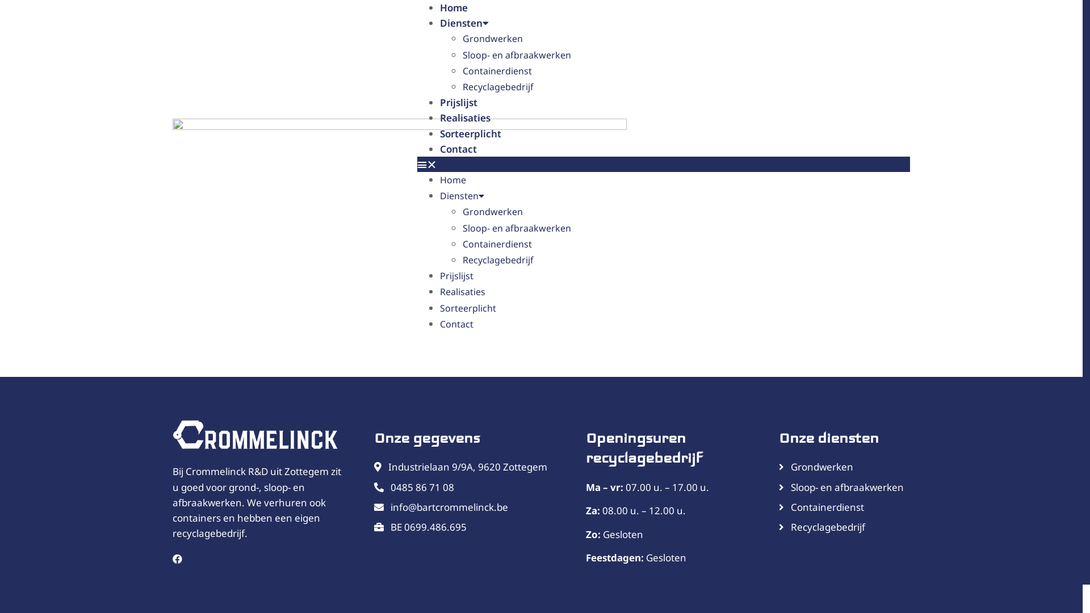  Describe the element at coordinates (456, 276) in the screenshot. I see `Prijslijst` at that location.